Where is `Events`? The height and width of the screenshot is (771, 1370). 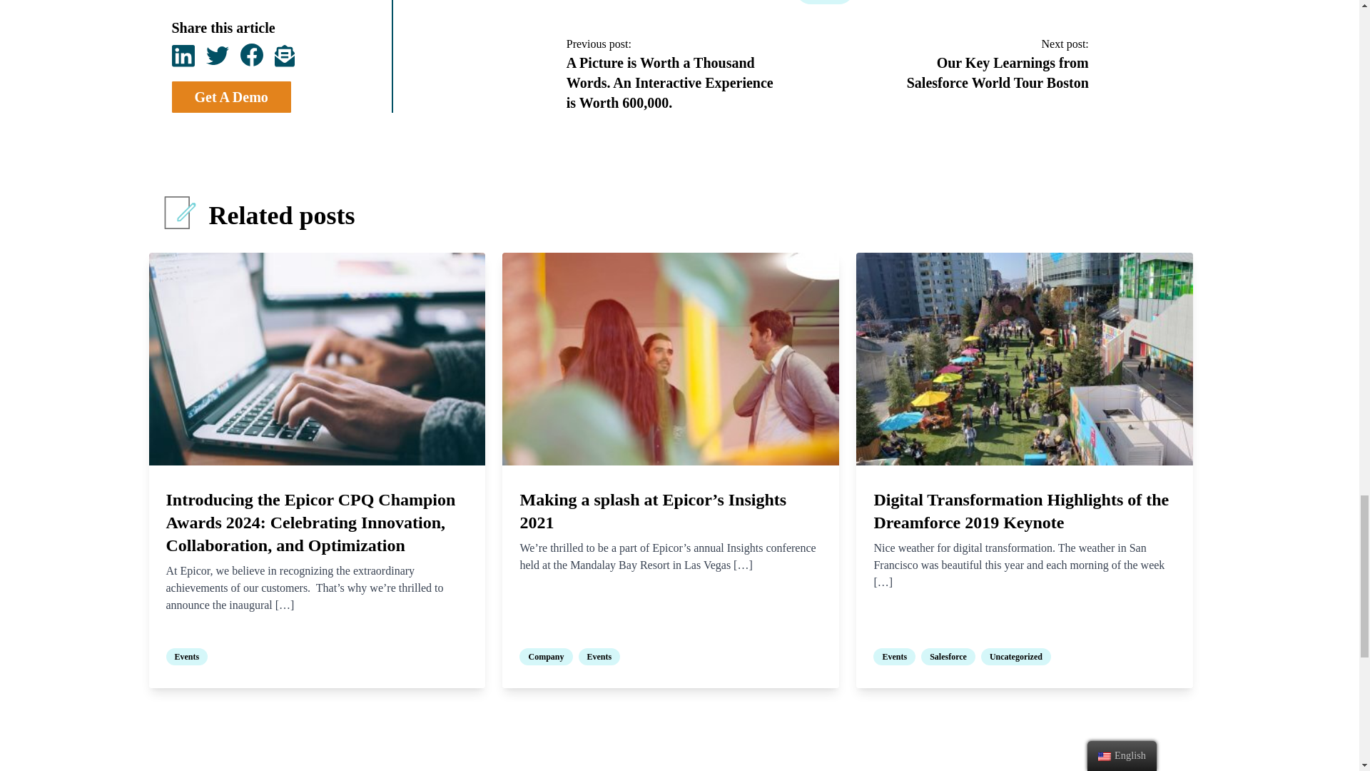
Events is located at coordinates (825, 2).